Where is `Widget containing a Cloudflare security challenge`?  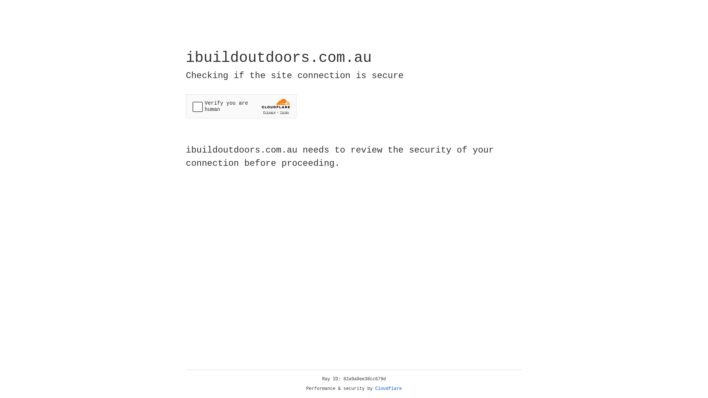
Widget containing a Cloudflare security challenge is located at coordinates (241, 106).